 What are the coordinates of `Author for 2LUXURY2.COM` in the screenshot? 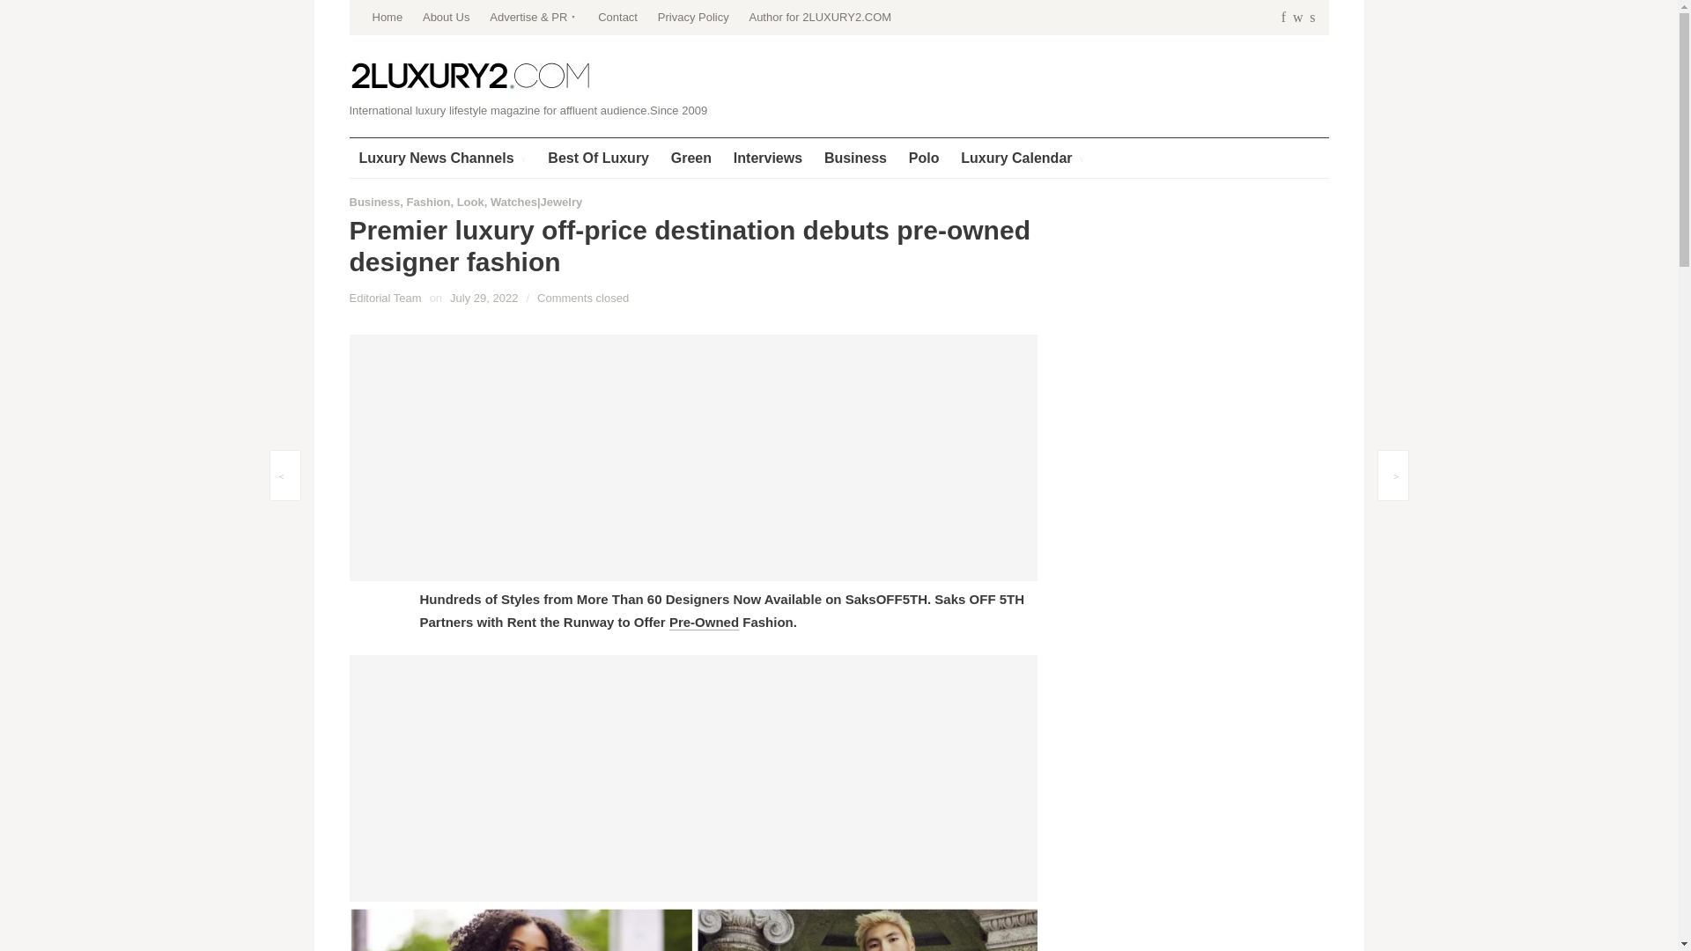 It's located at (819, 18).